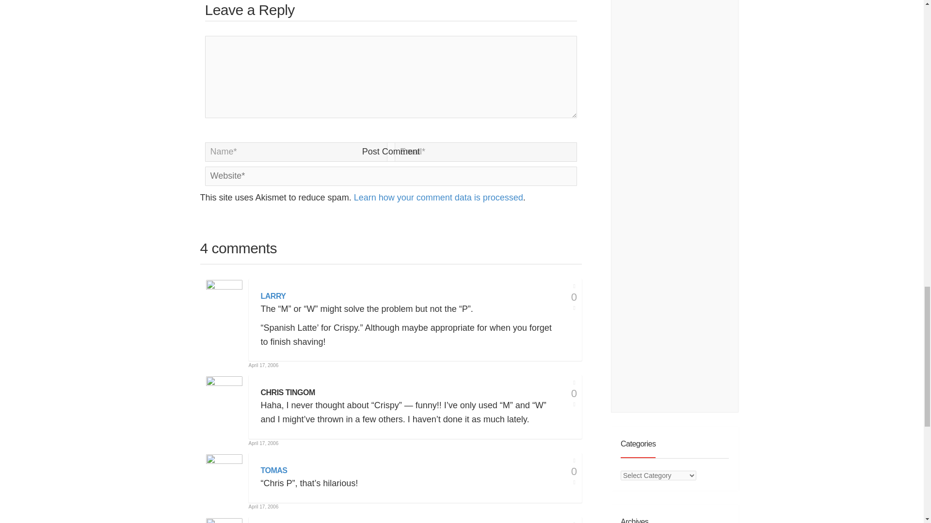 The width and height of the screenshot is (931, 523). Describe the element at coordinates (263, 507) in the screenshot. I see `April 17, 2006` at that location.